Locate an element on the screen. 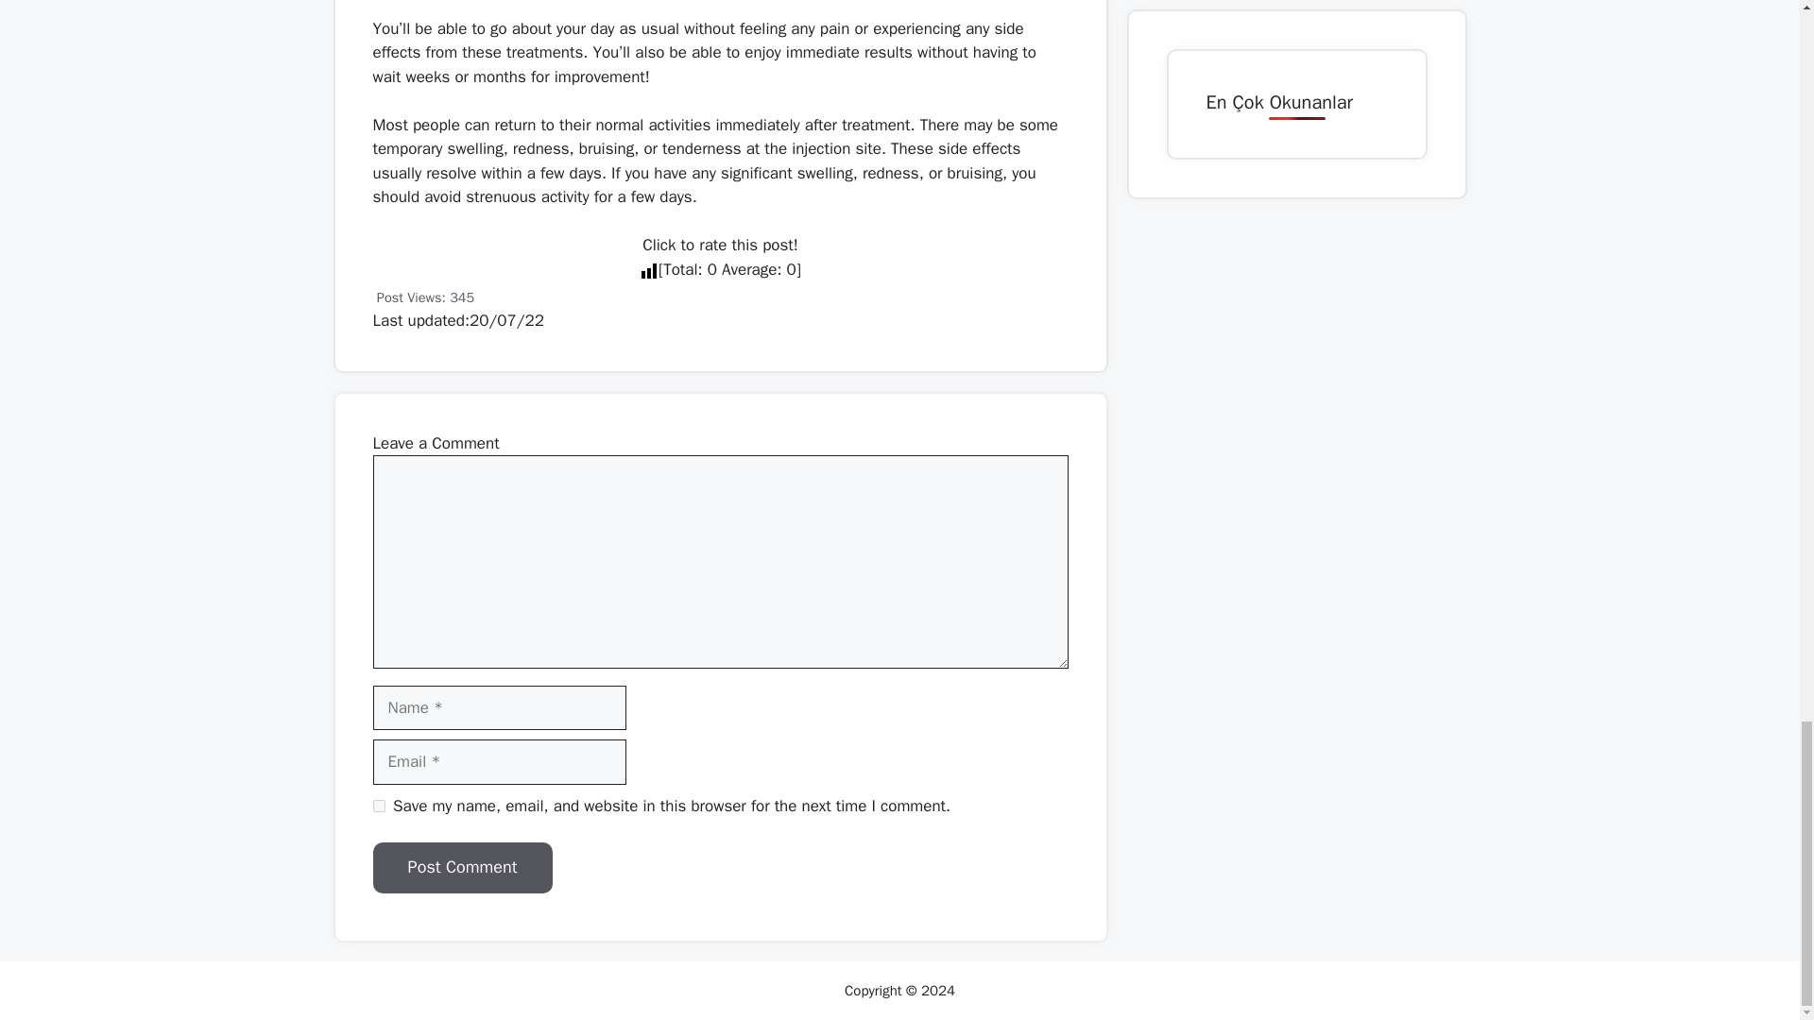 The width and height of the screenshot is (1814, 1020). yes is located at coordinates (378, 805).